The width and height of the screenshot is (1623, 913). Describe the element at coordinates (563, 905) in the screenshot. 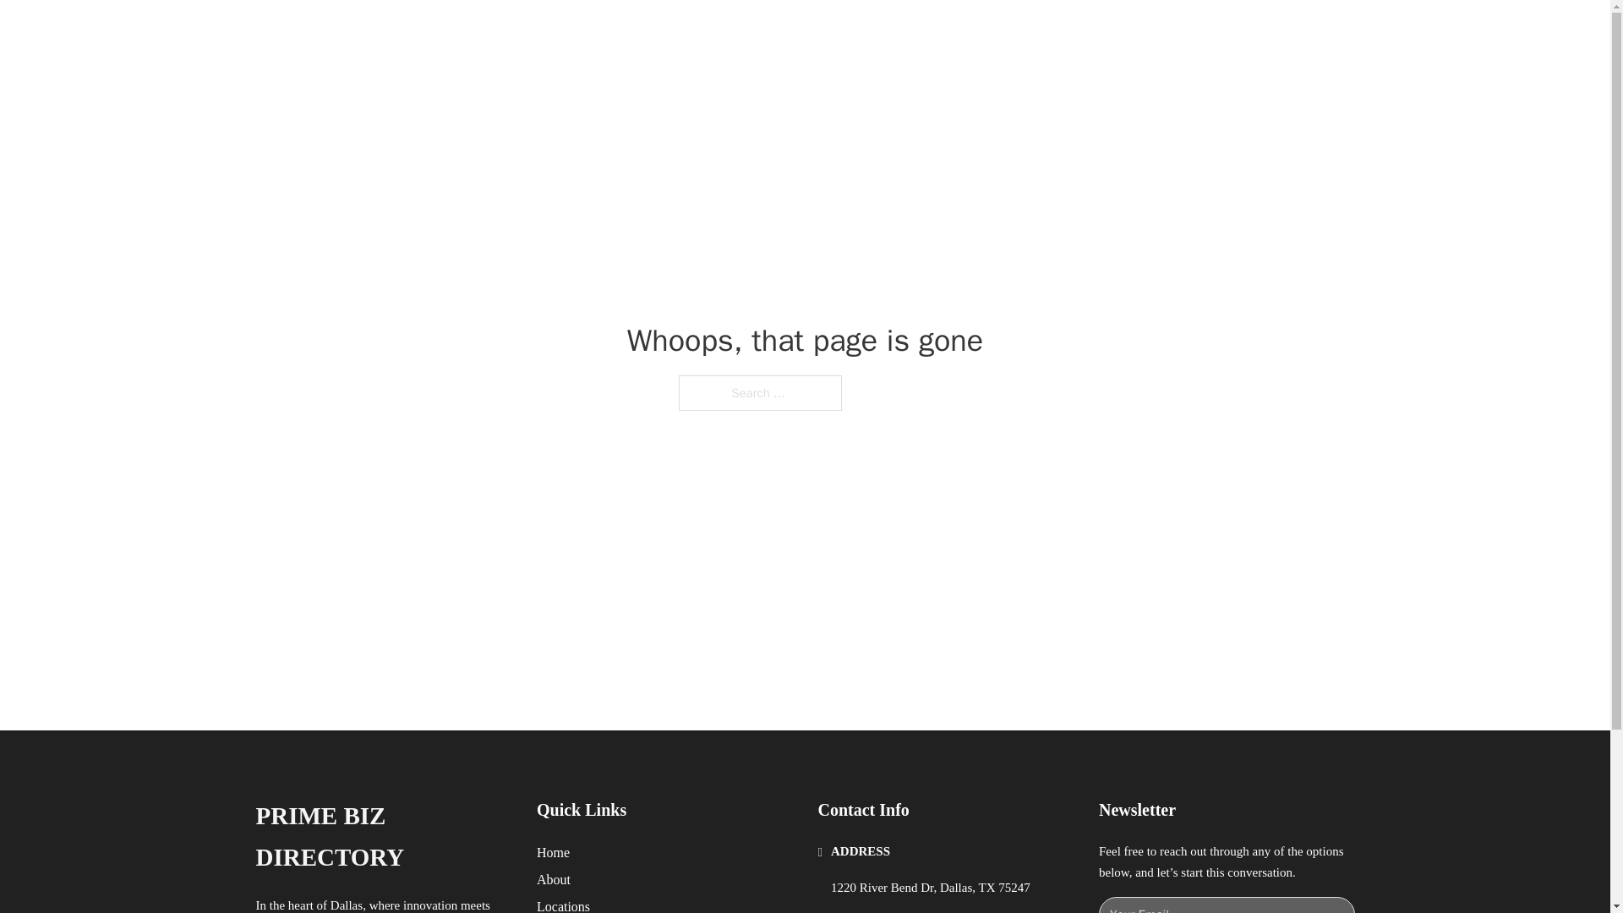

I see `Locations` at that location.